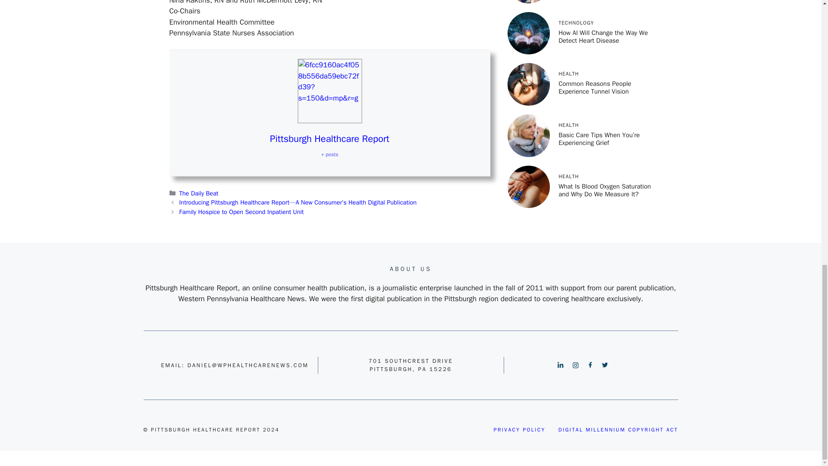 The image size is (828, 466). I want to click on Pittsburgh Healthcare Report, so click(329, 139).